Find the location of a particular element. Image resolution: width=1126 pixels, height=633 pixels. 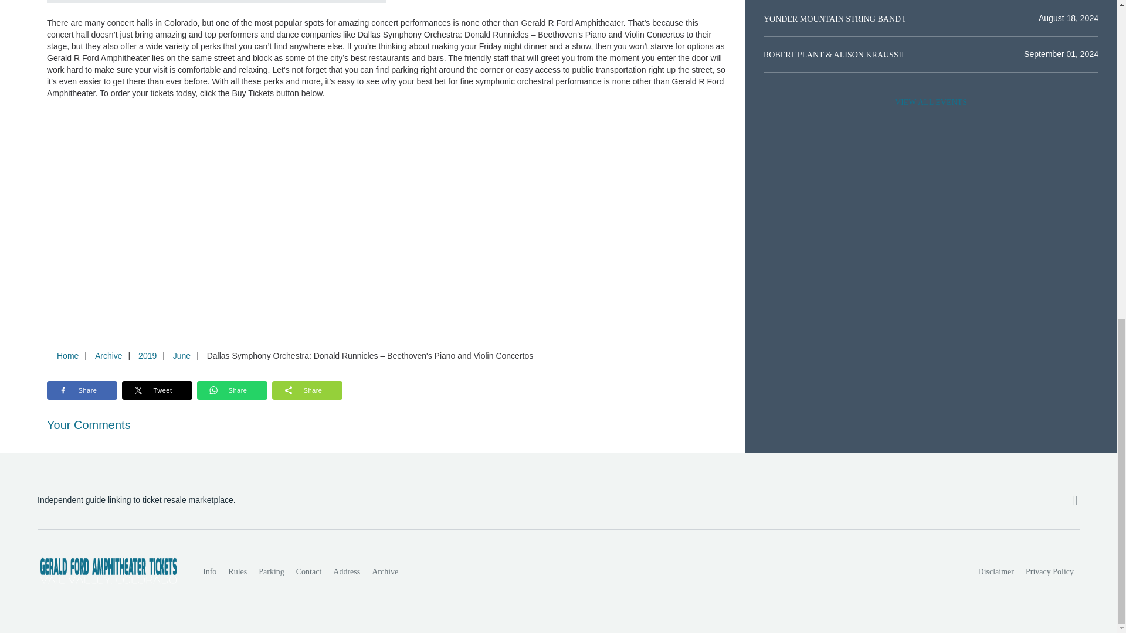

Privacy Policy is located at coordinates (1050, 571).